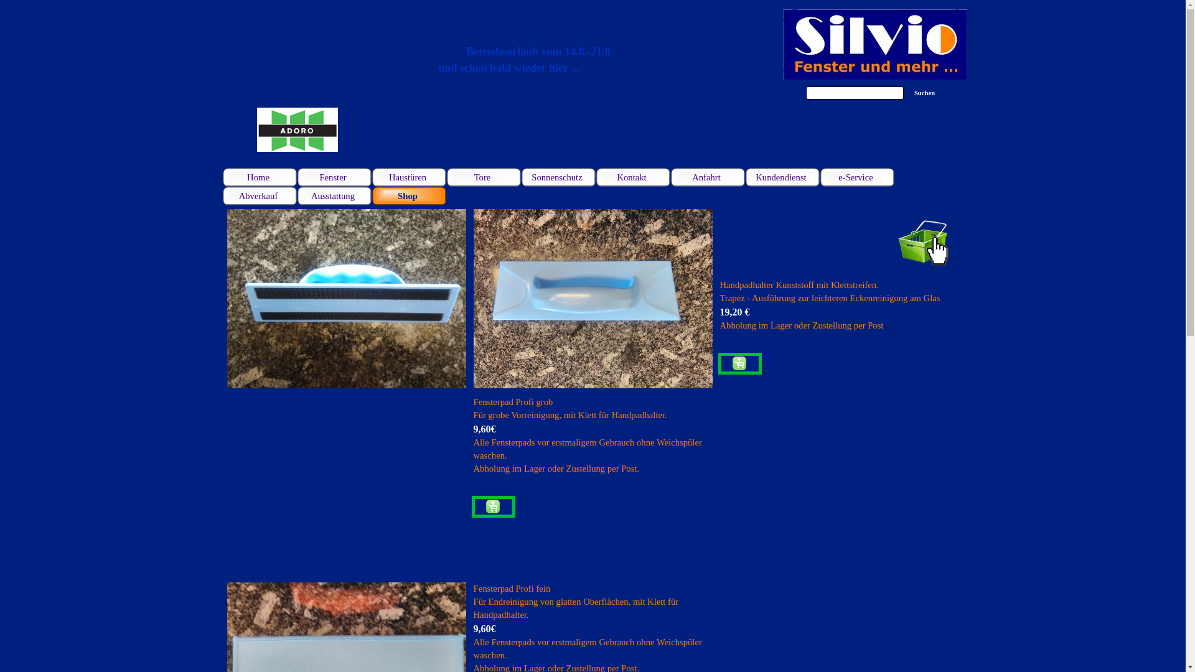  Describe the element at coordinates (924, 93) in the screenshot. I see `Suchen` at that location.